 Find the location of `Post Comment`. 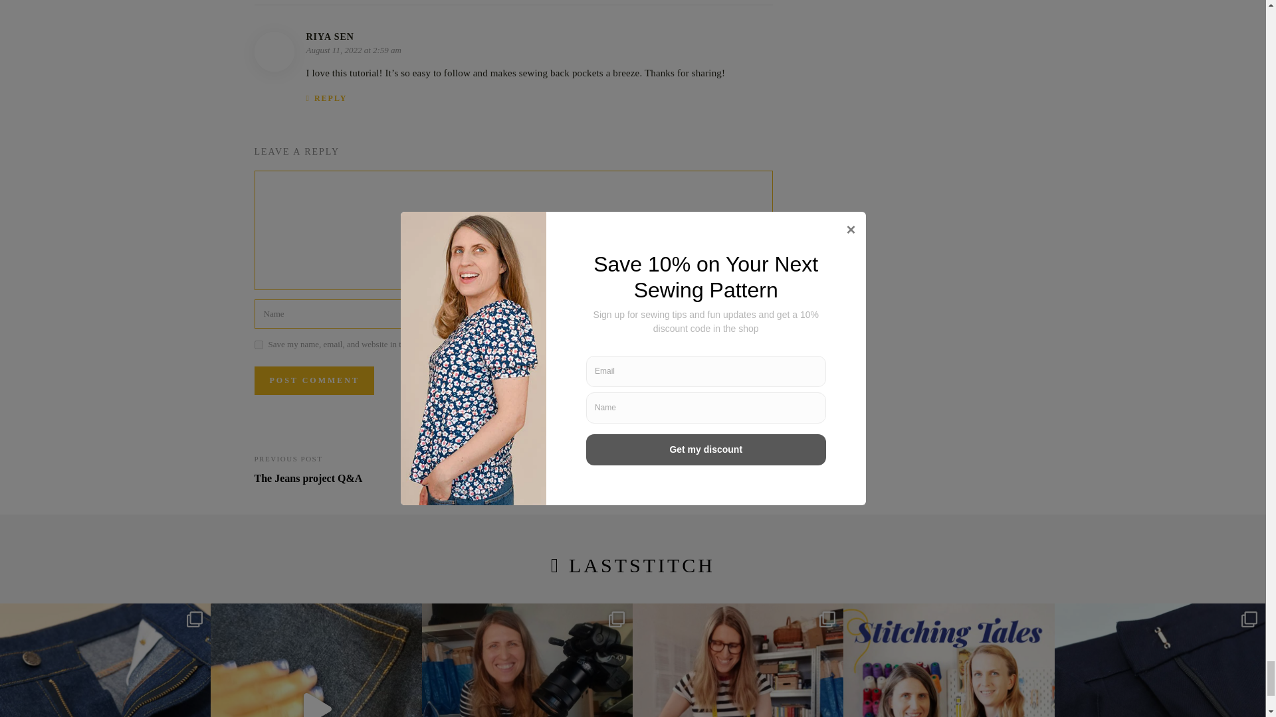

Post Comment is located at coordinates (314, 380).